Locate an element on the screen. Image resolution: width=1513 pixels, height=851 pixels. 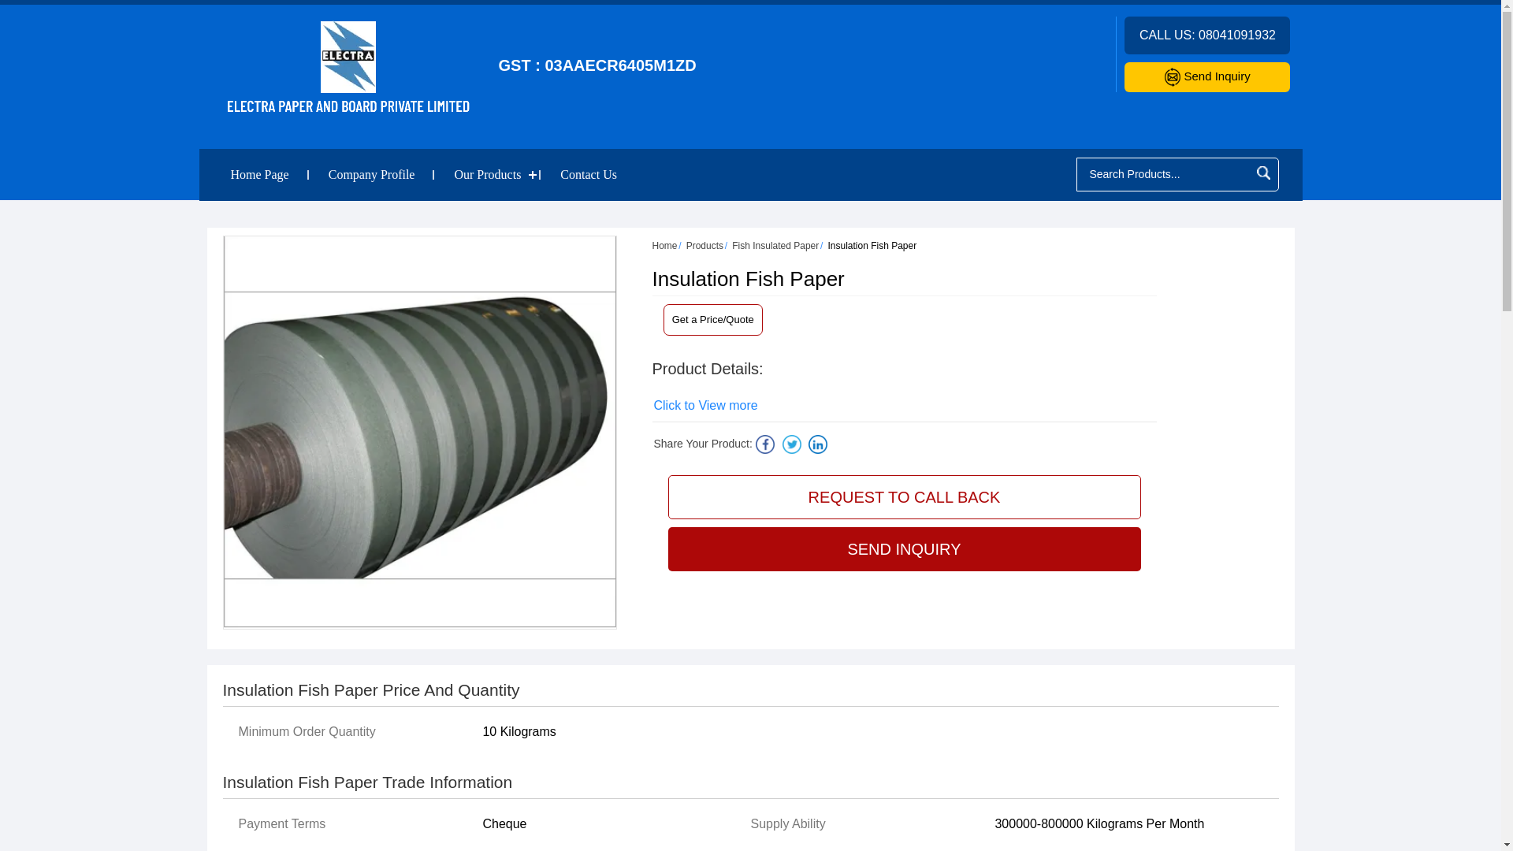
Products is located at coordinates (704, 245).